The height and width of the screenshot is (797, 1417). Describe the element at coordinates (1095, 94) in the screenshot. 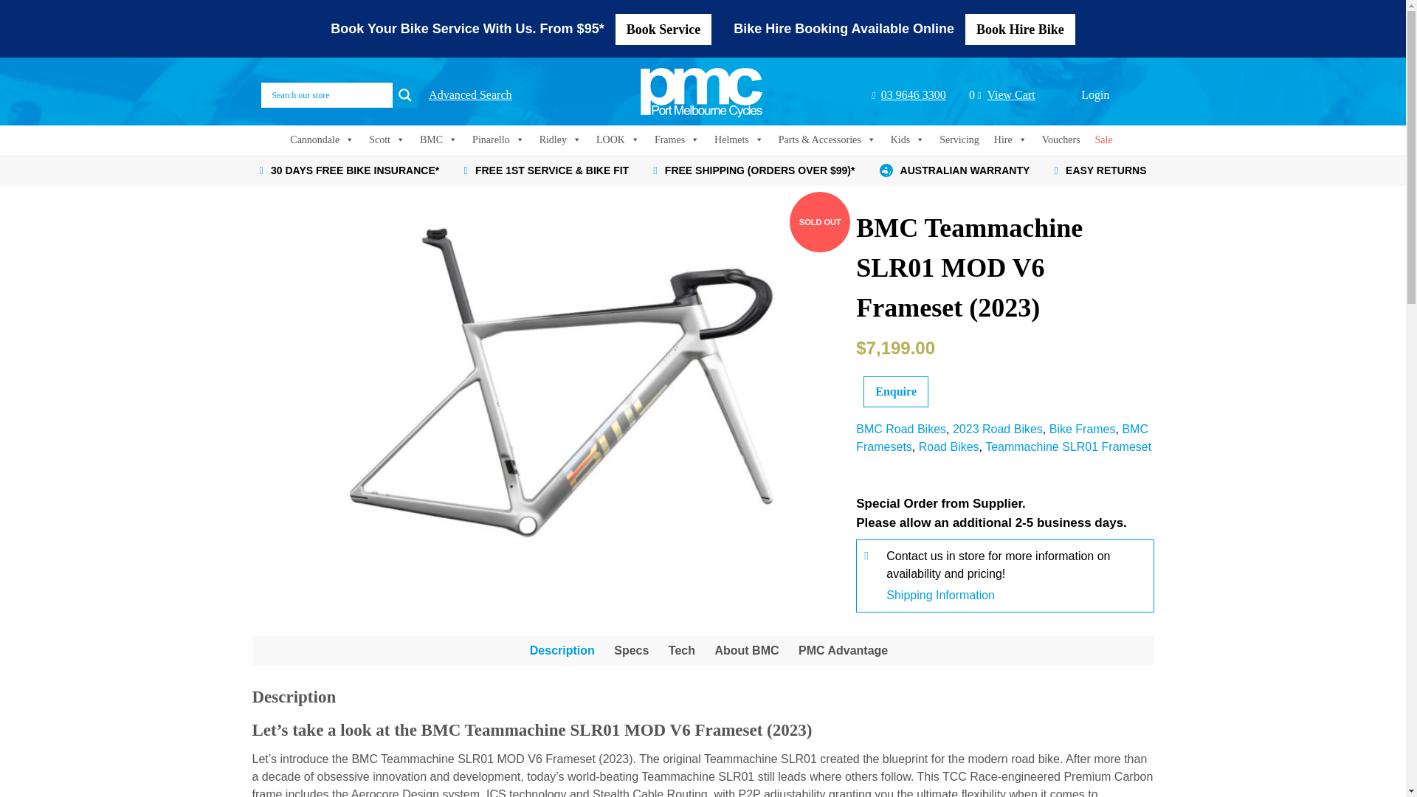

I see `Login` at that location.